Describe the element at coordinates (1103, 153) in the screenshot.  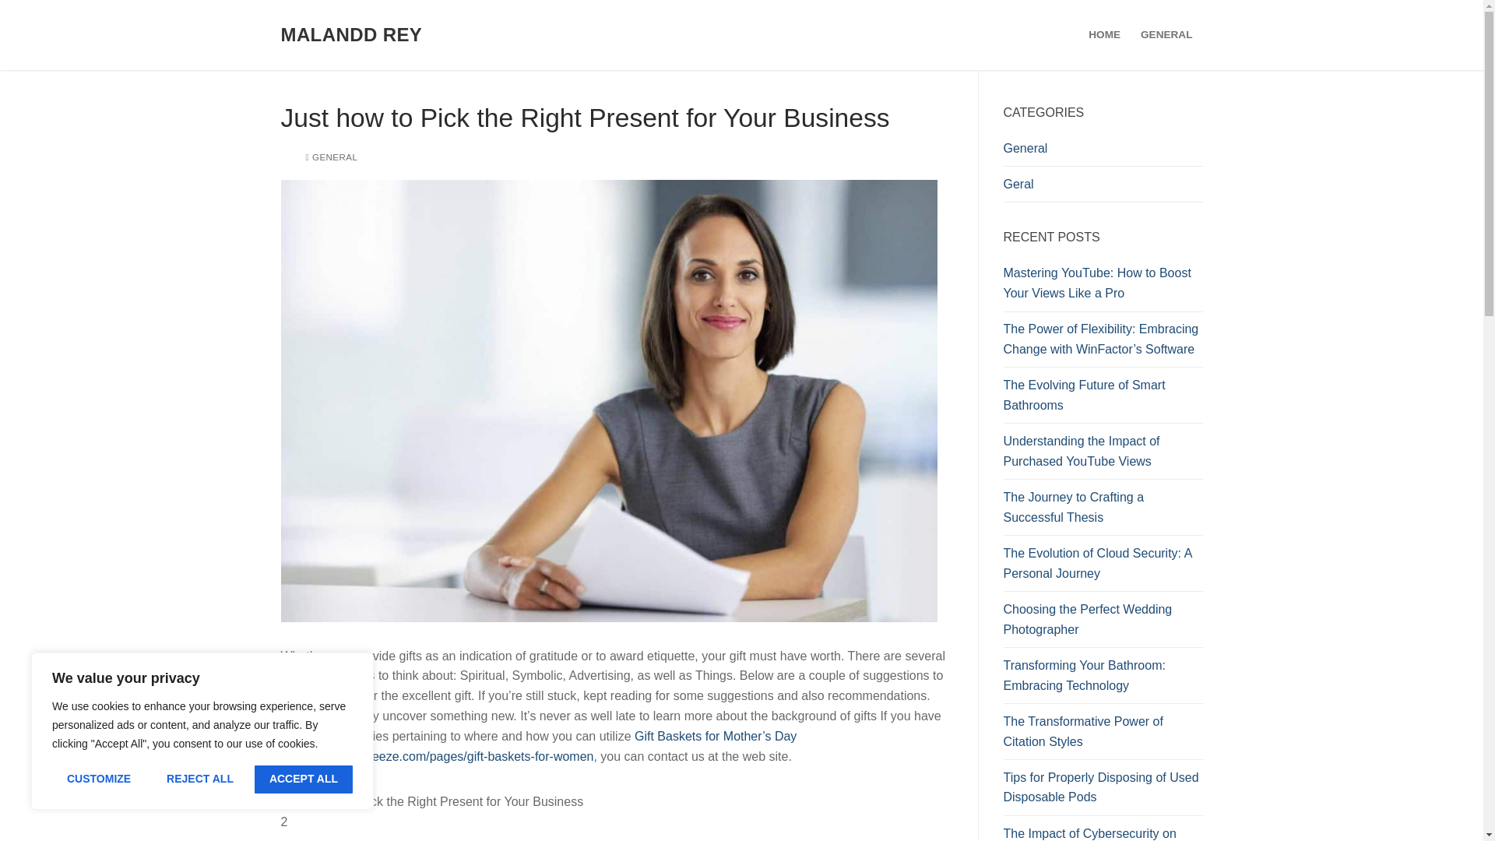
I see `General` at that location.